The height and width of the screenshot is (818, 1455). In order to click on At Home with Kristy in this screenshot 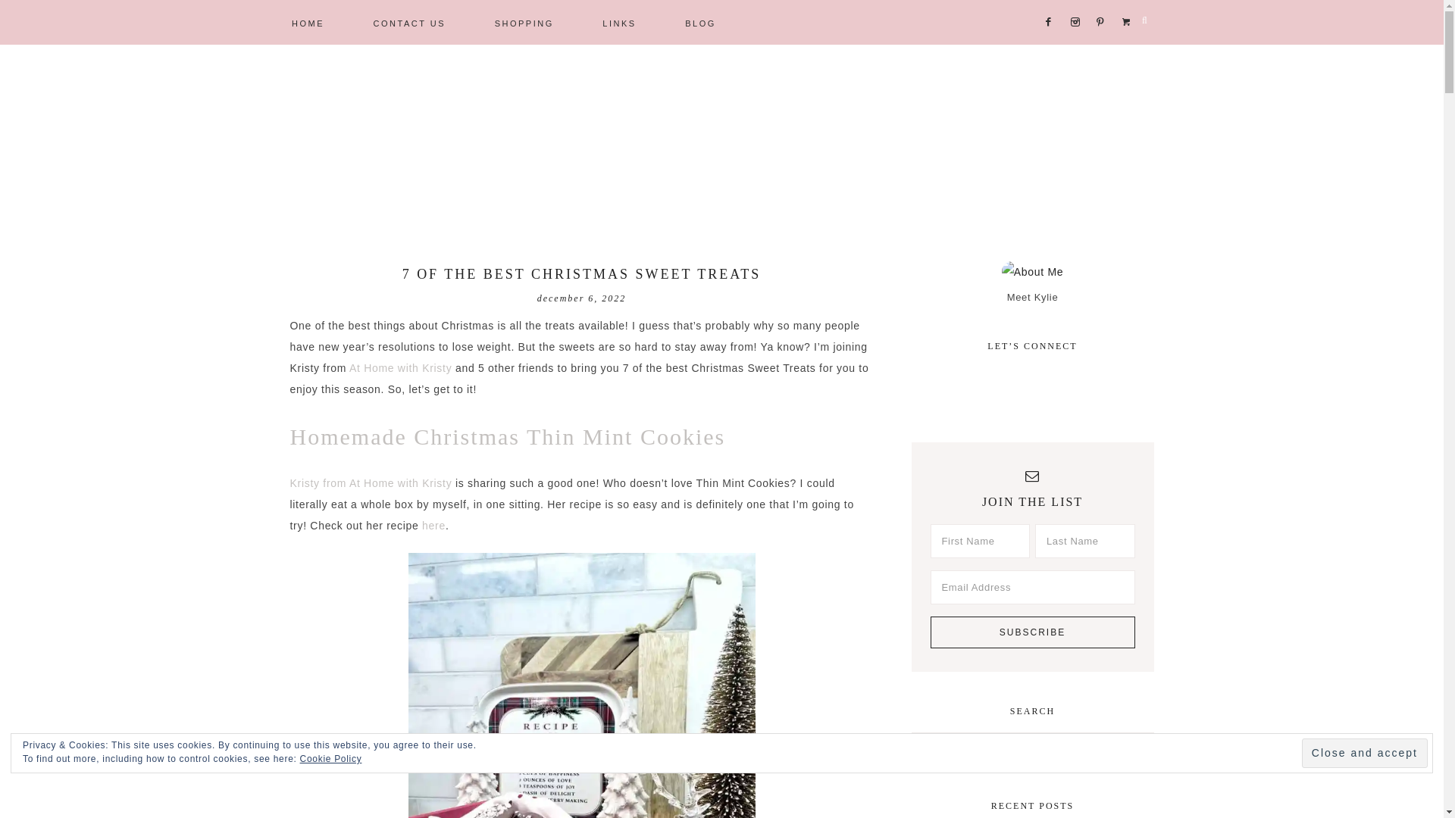, I will do `click(400, 368)`.